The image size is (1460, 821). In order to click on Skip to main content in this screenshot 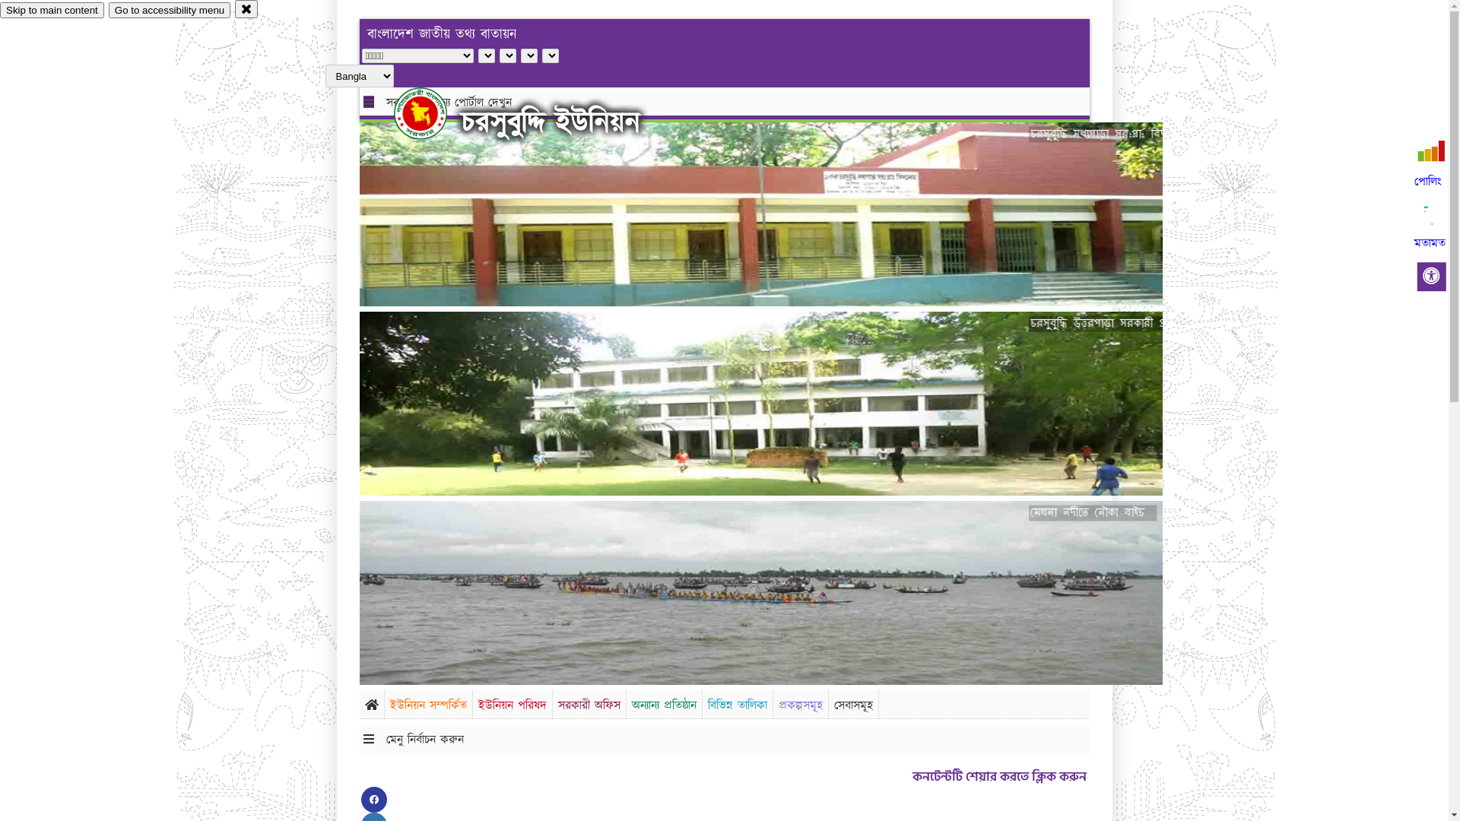, I will do `click(52, 11)`.